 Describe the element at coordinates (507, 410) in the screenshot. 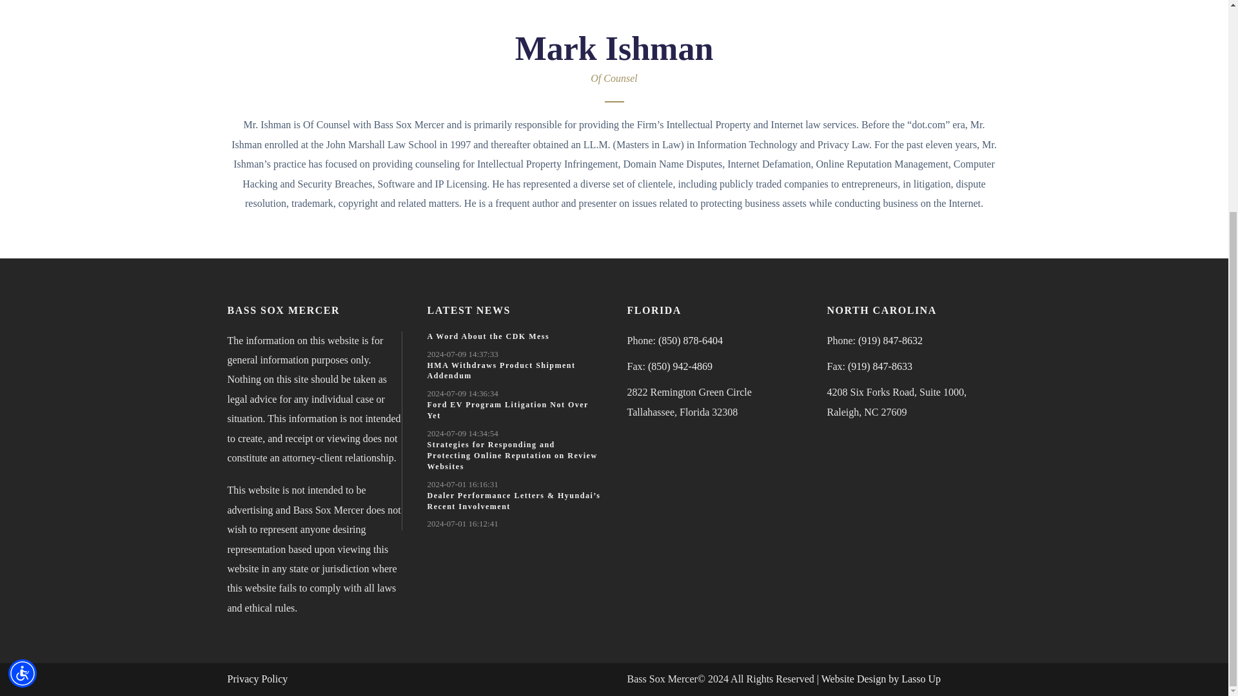

I see `Ford EV Program Litigation Not Over Yet` at that location.